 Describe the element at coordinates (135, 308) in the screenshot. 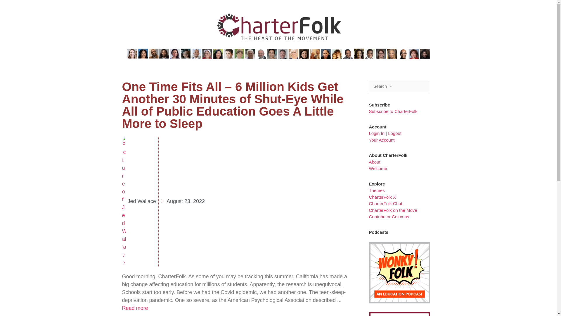

I see `Read more` at that location.